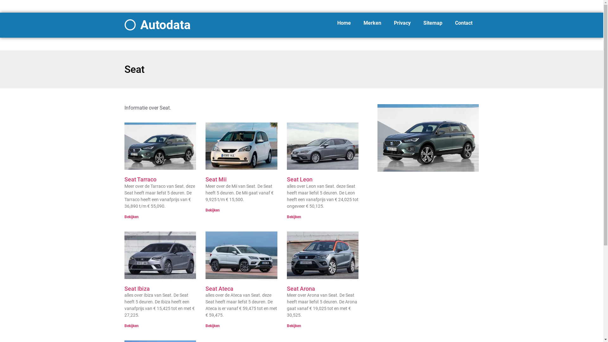  What do you see at coordinates (464, 23) in the screenshot?
I see `Contact` at bounding box center [464, 23].